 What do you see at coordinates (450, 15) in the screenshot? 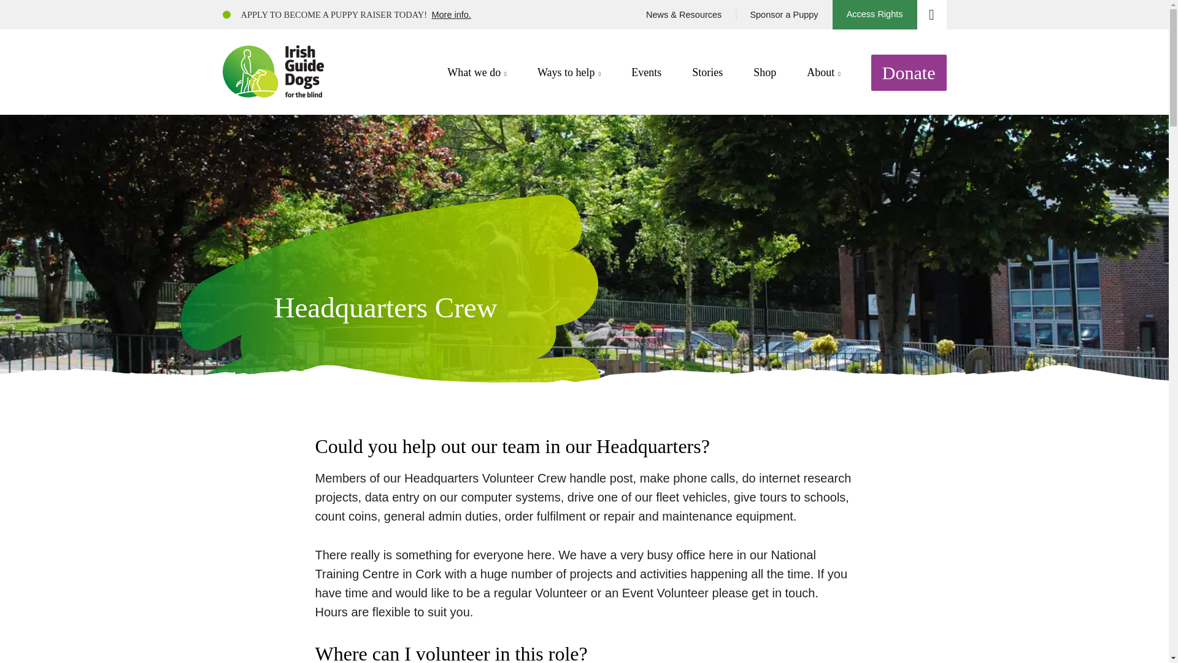
I see `More info.` at bounding box center [450, 15].